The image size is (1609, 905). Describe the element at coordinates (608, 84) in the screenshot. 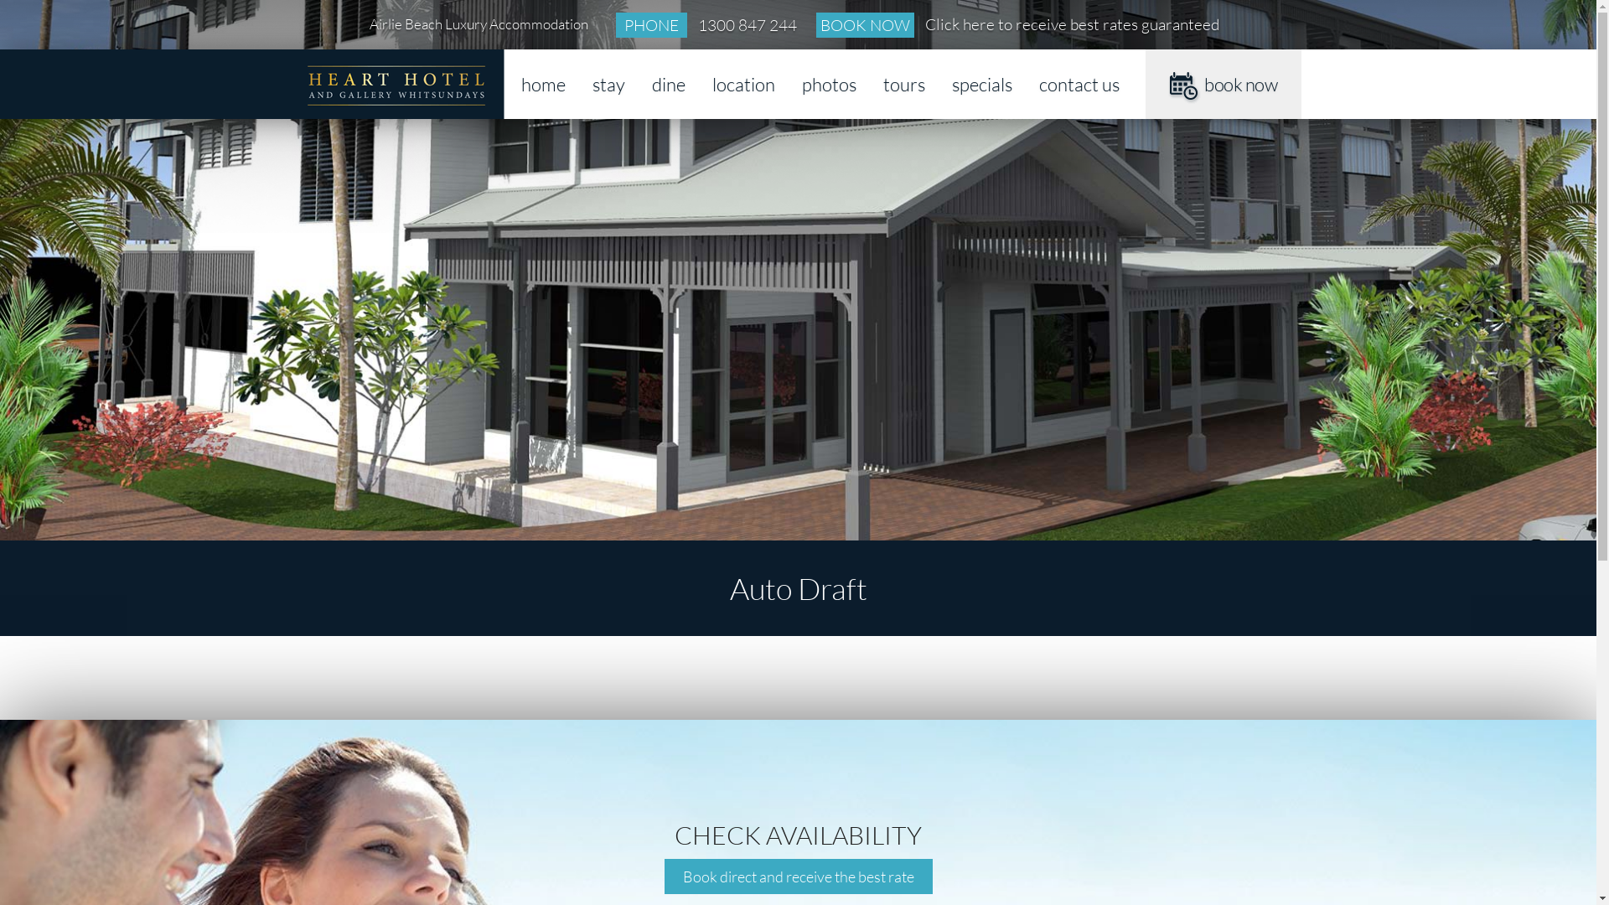

I see `stay` at that location.